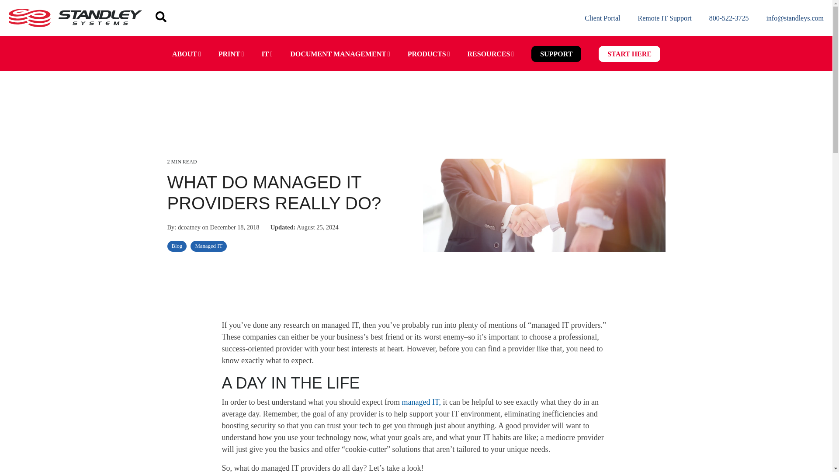 The height and width of the screenshot is (472, 839). I want to click on ABOUT, so click(187, 54).